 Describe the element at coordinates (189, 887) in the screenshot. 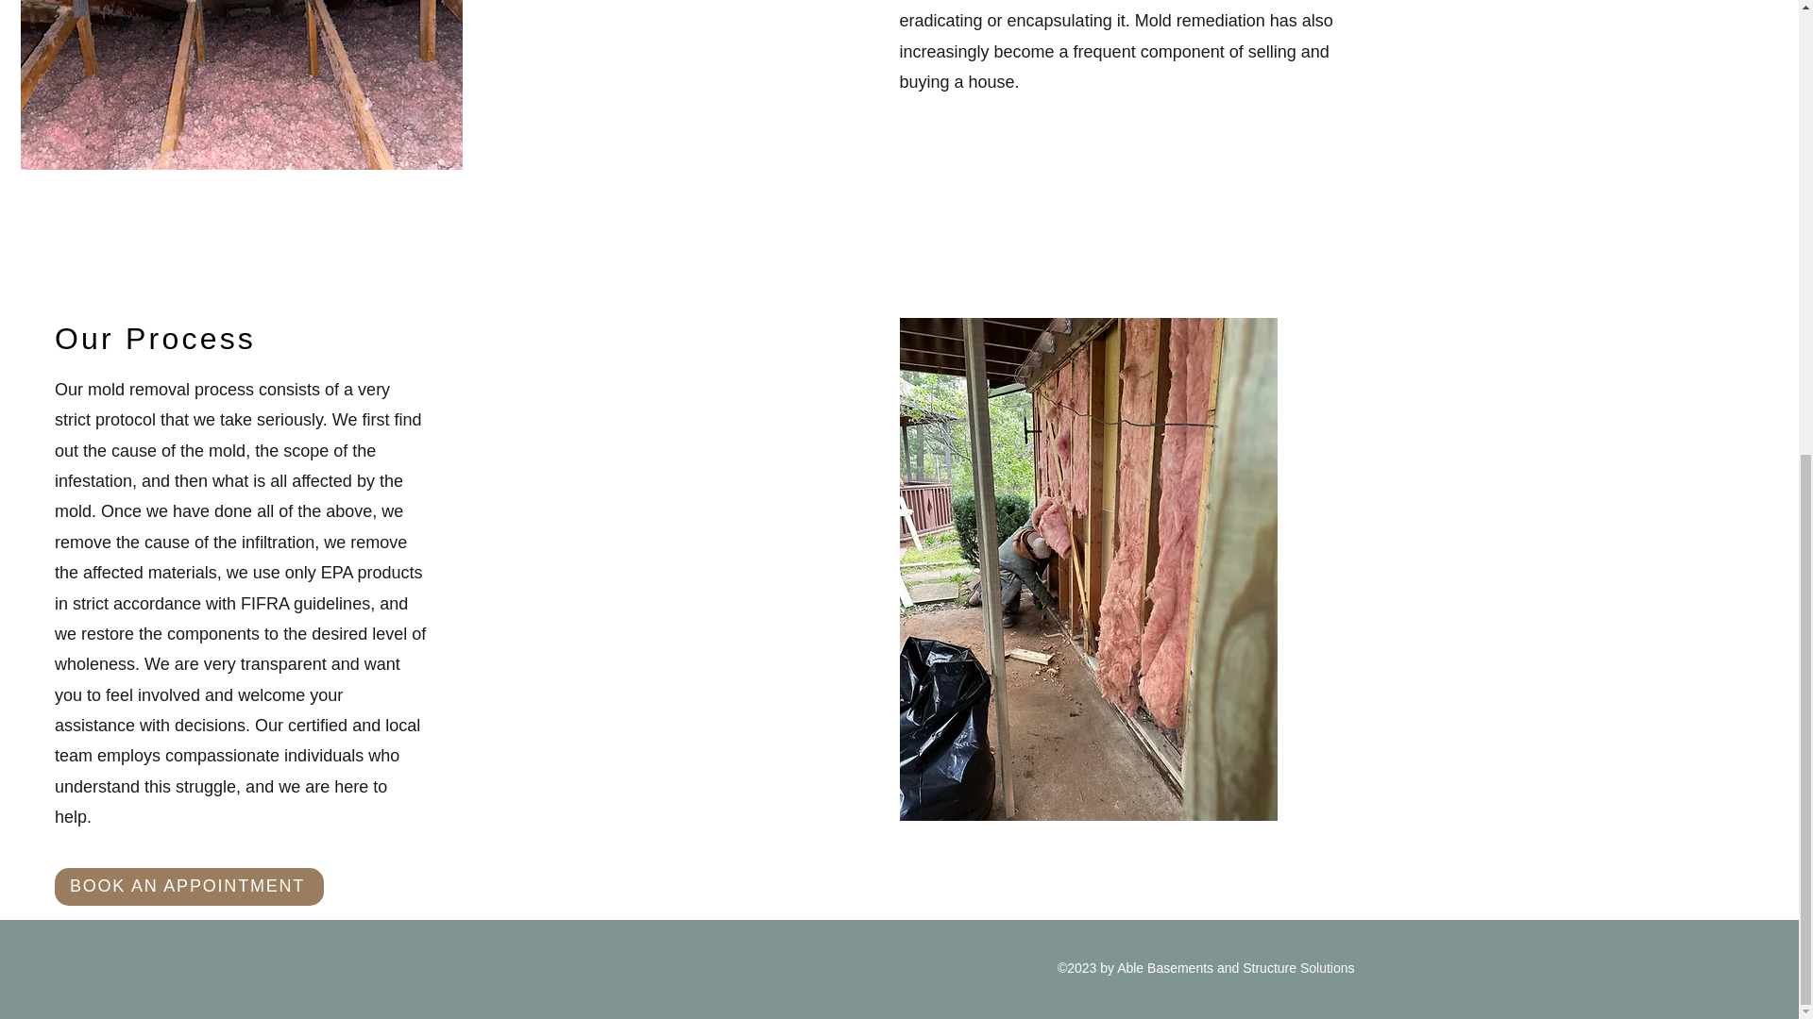

I see `BOOK AN APPOINTMENT` at that location.